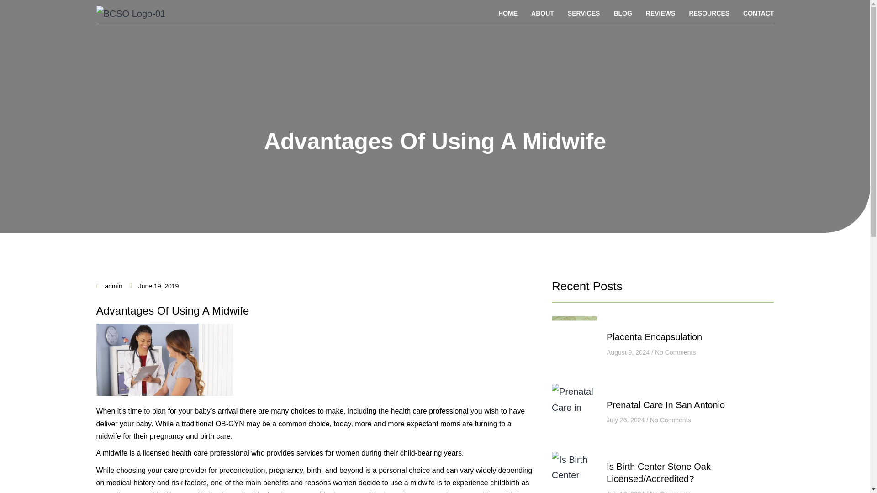 The image size is (877, 493). I want to click on RESOURCES, so click(709, 13).